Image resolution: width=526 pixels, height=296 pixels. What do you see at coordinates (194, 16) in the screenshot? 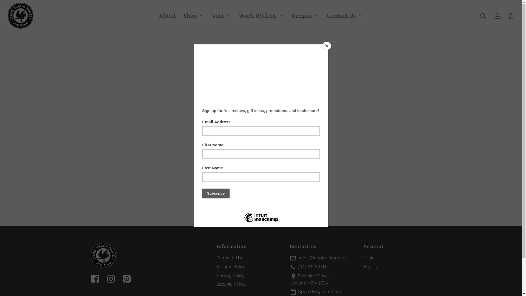
I see `Shop` at bounding box center [194, 16].